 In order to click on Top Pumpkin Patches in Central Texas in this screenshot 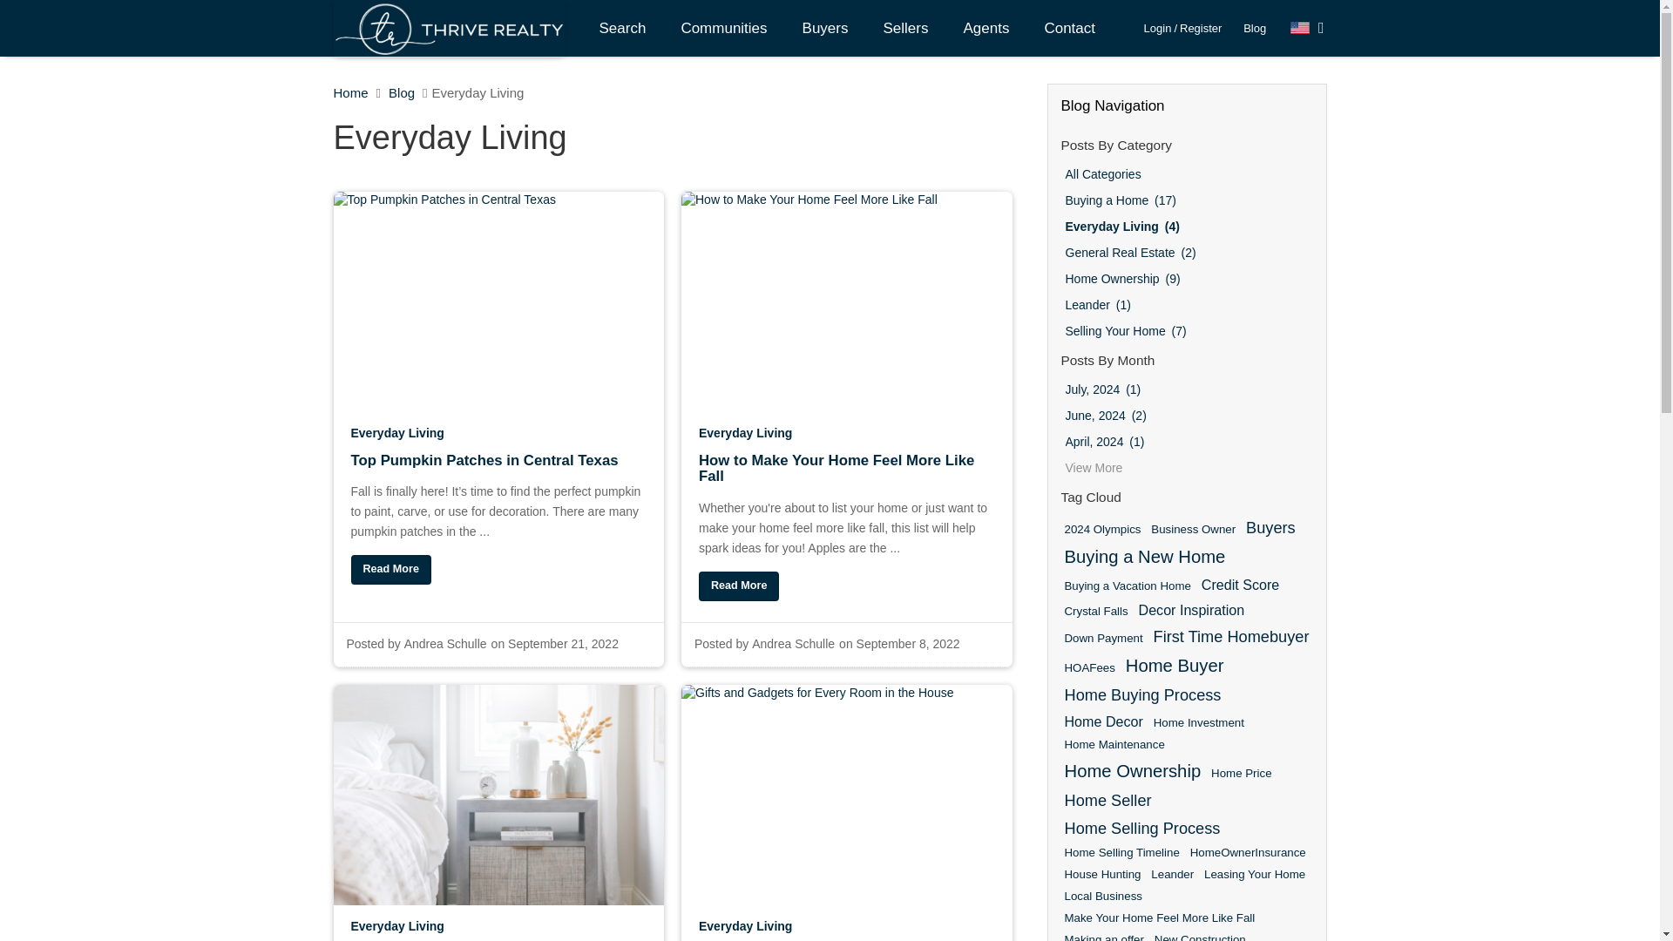, I will do `click(389, 570)`.